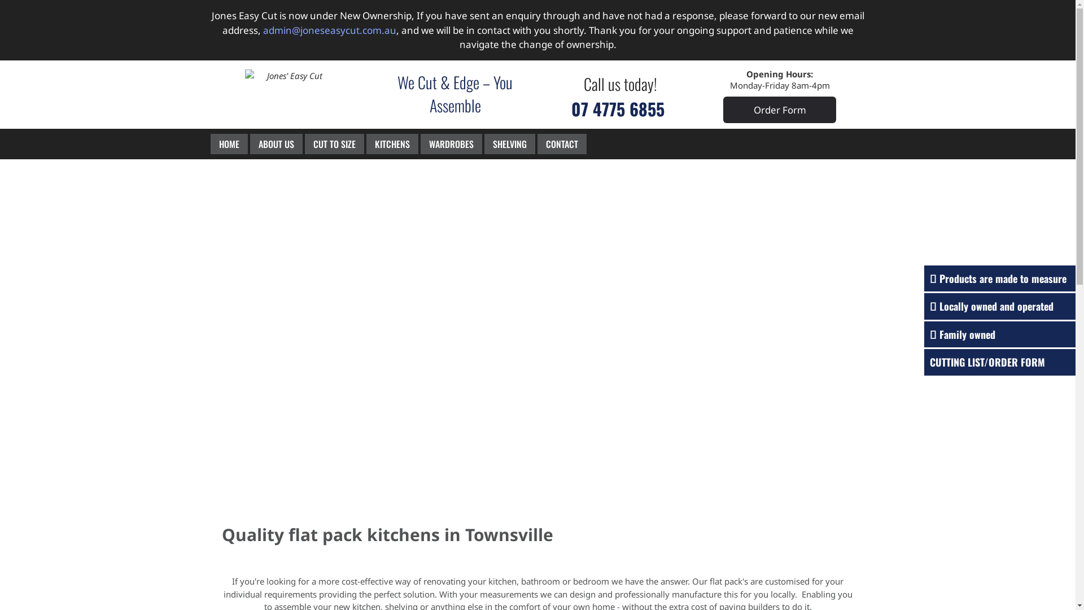 The image size is (1084, 610). I want to click on CUTTING LIST/ORDER FORM, so click(987, 362).